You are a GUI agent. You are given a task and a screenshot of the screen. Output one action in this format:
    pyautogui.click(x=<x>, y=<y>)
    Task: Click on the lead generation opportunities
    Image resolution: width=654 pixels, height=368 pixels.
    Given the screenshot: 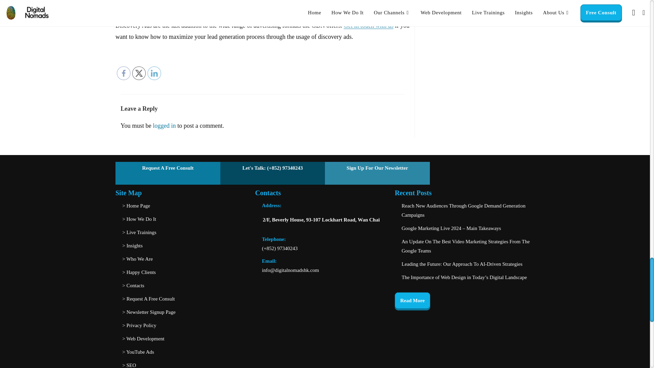 What is the action you would take?
    pyautogui.click(x=229, y=14)
    